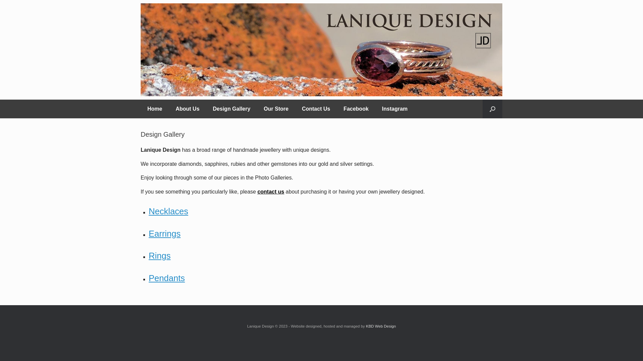  Describe the element at coordinates (155, 109) in the screenshot. I see `Home` at that location.